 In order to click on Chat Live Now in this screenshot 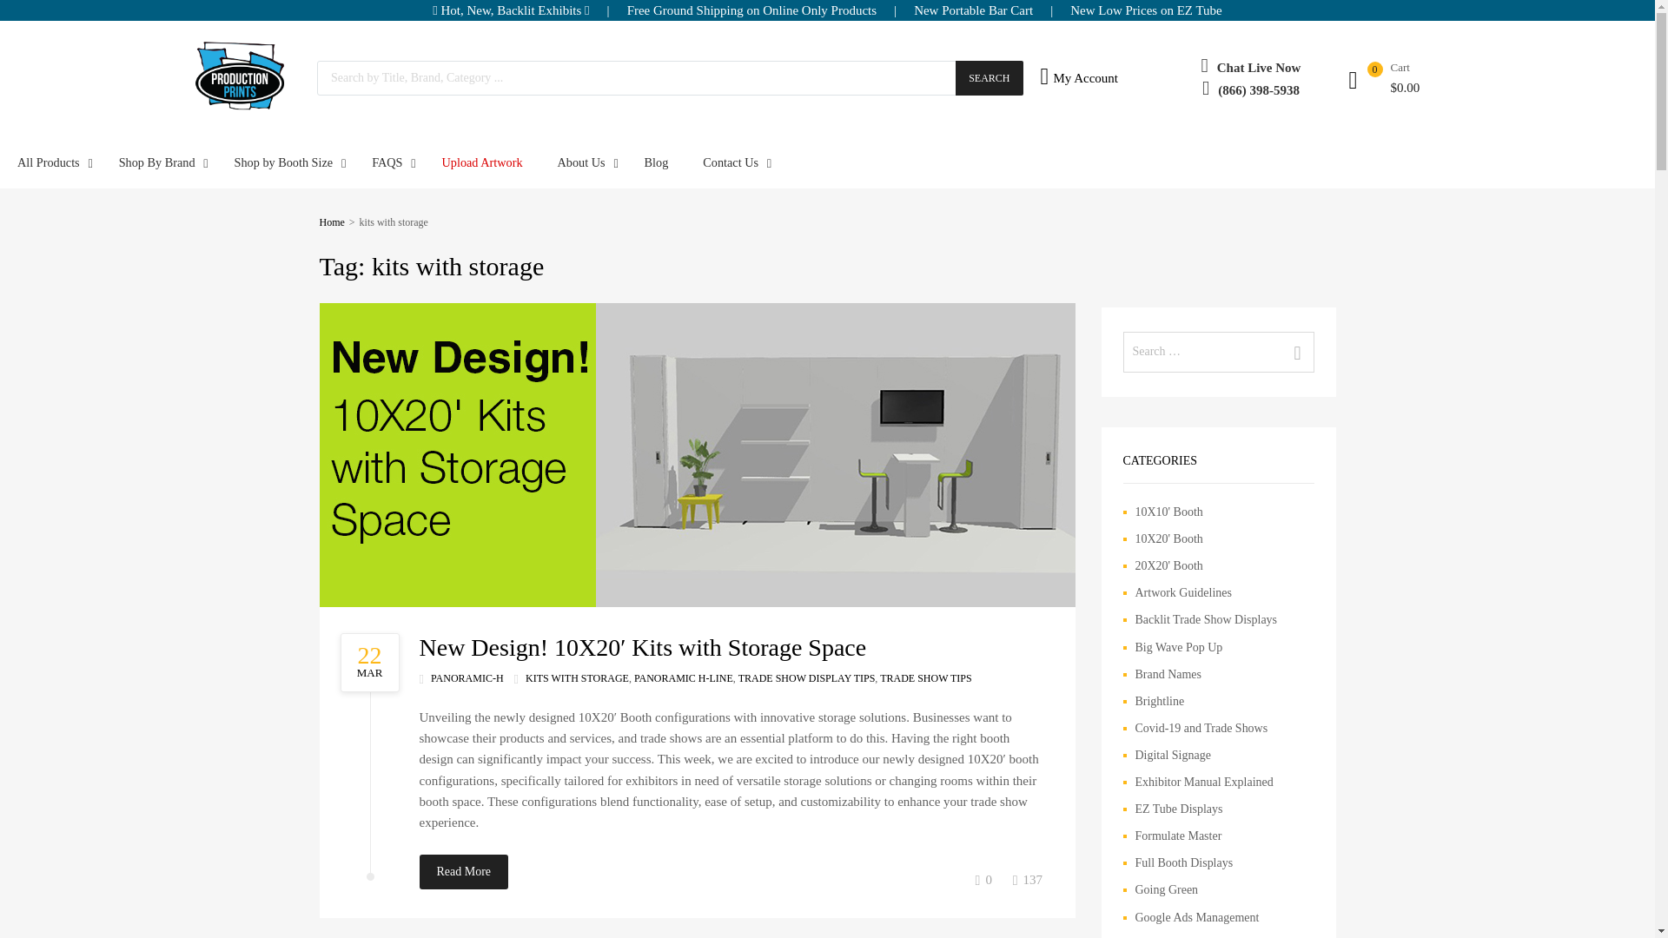, I will do `click(1259, 68)`.